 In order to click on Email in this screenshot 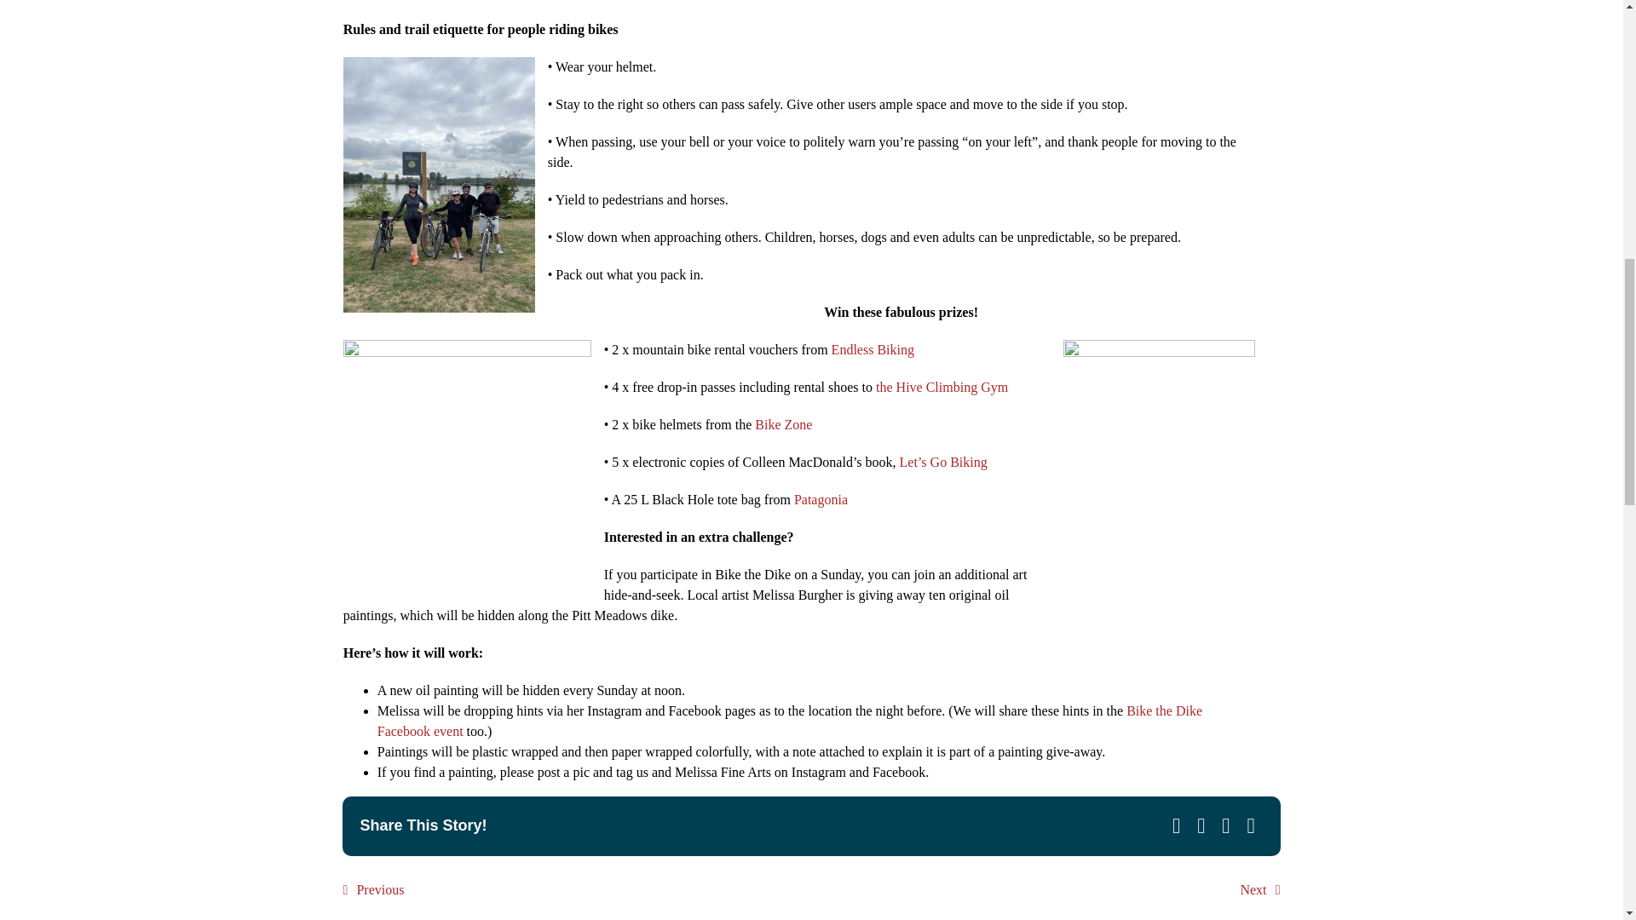, I will do `click(1251, 826)`.